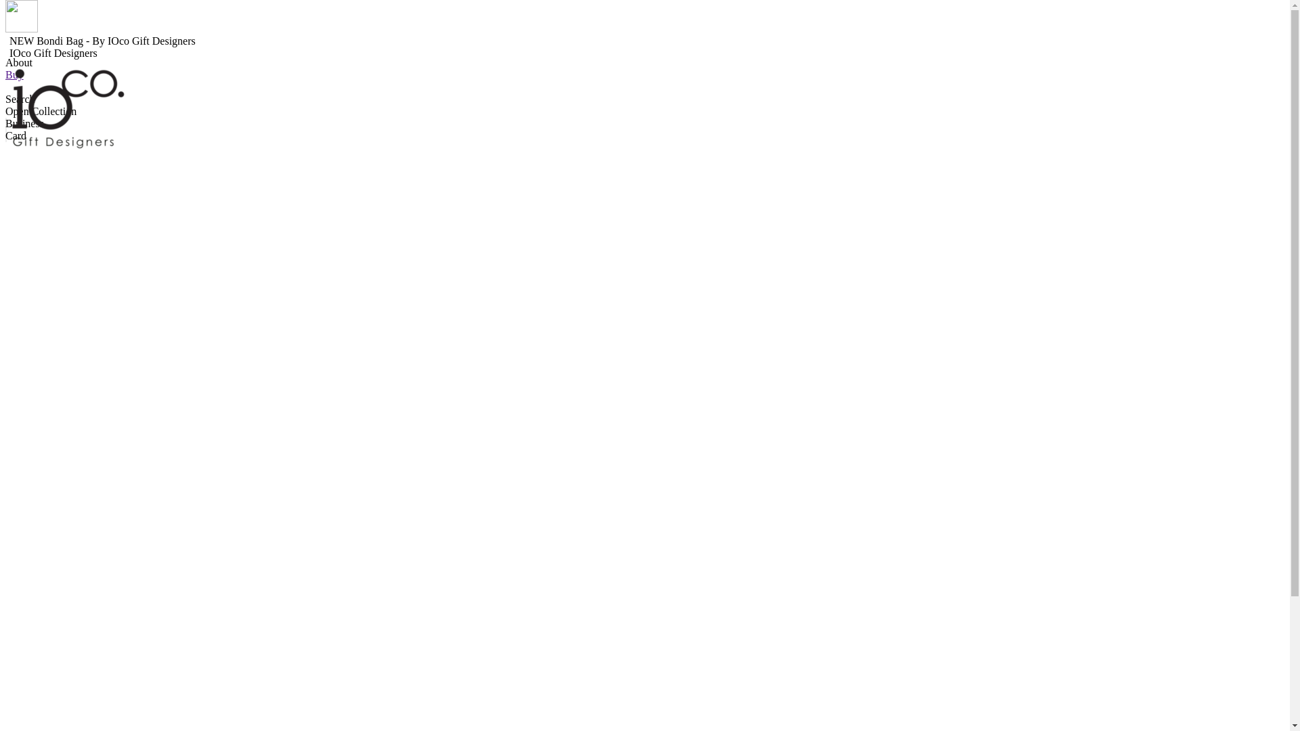  Describe the element at coordinates (15, 74) in the screenshot. I see `Buy` at that location.